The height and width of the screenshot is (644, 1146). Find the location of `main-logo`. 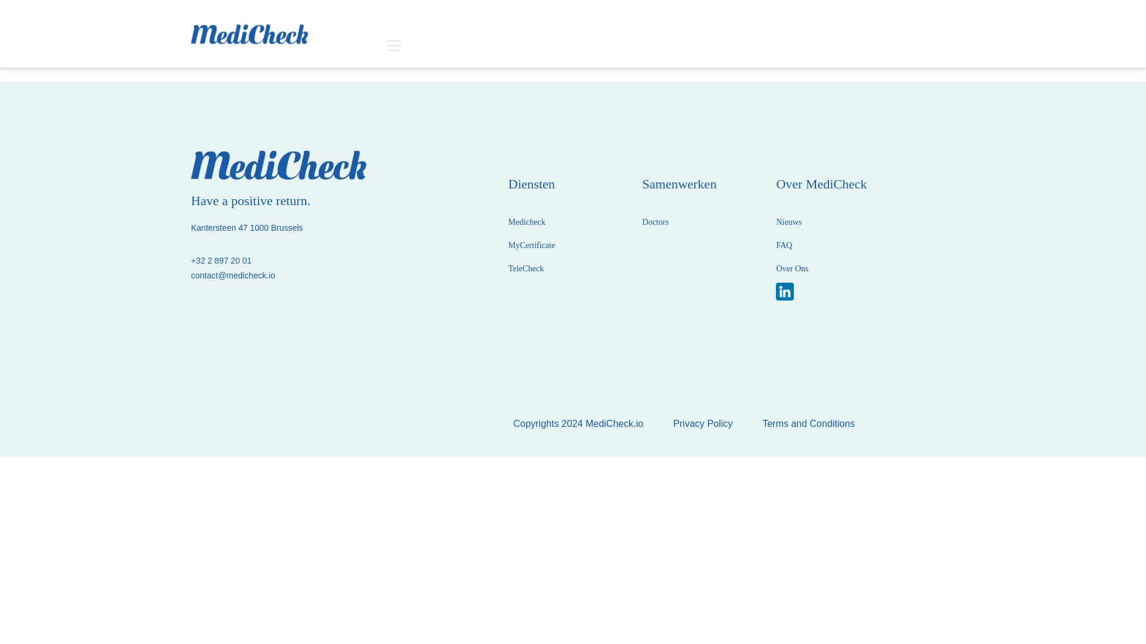

main-logo is located at coordinates (281, 164).